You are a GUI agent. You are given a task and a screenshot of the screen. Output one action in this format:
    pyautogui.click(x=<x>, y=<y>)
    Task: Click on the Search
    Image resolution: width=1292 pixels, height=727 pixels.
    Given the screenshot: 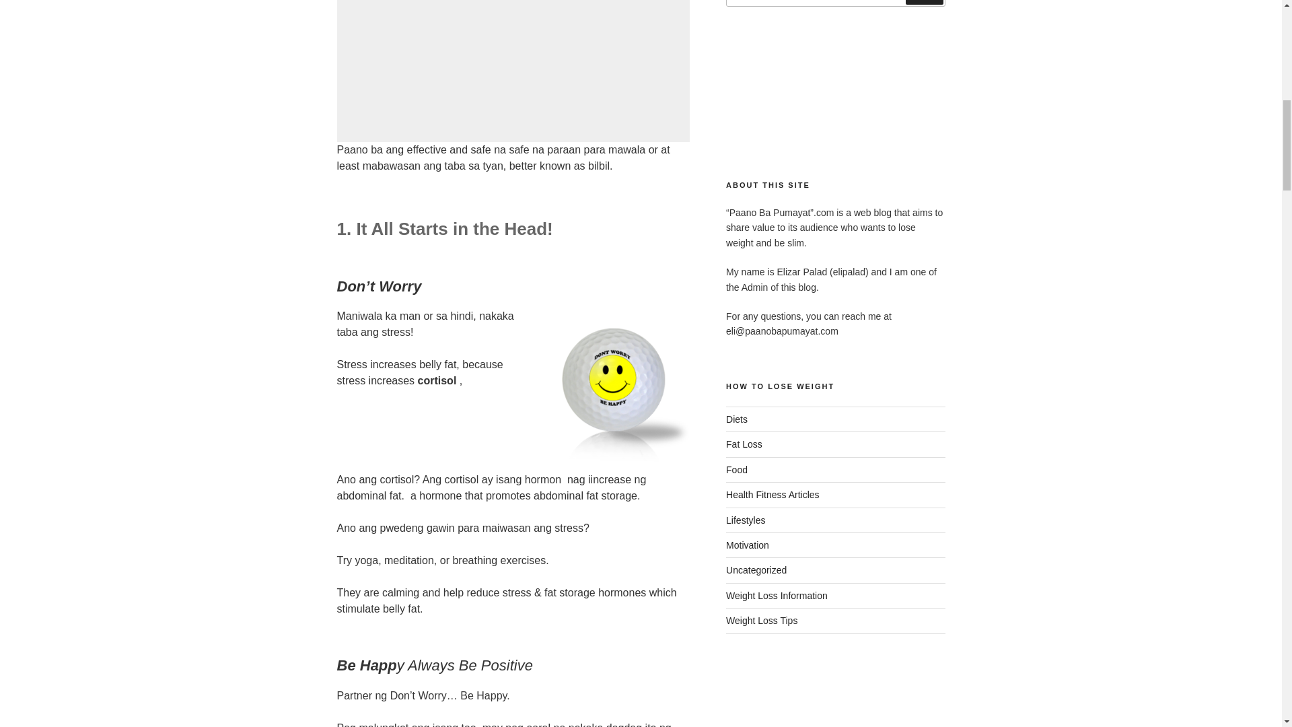 What is the action you would take?
    pyautogui.click(x=924, y=2)
    